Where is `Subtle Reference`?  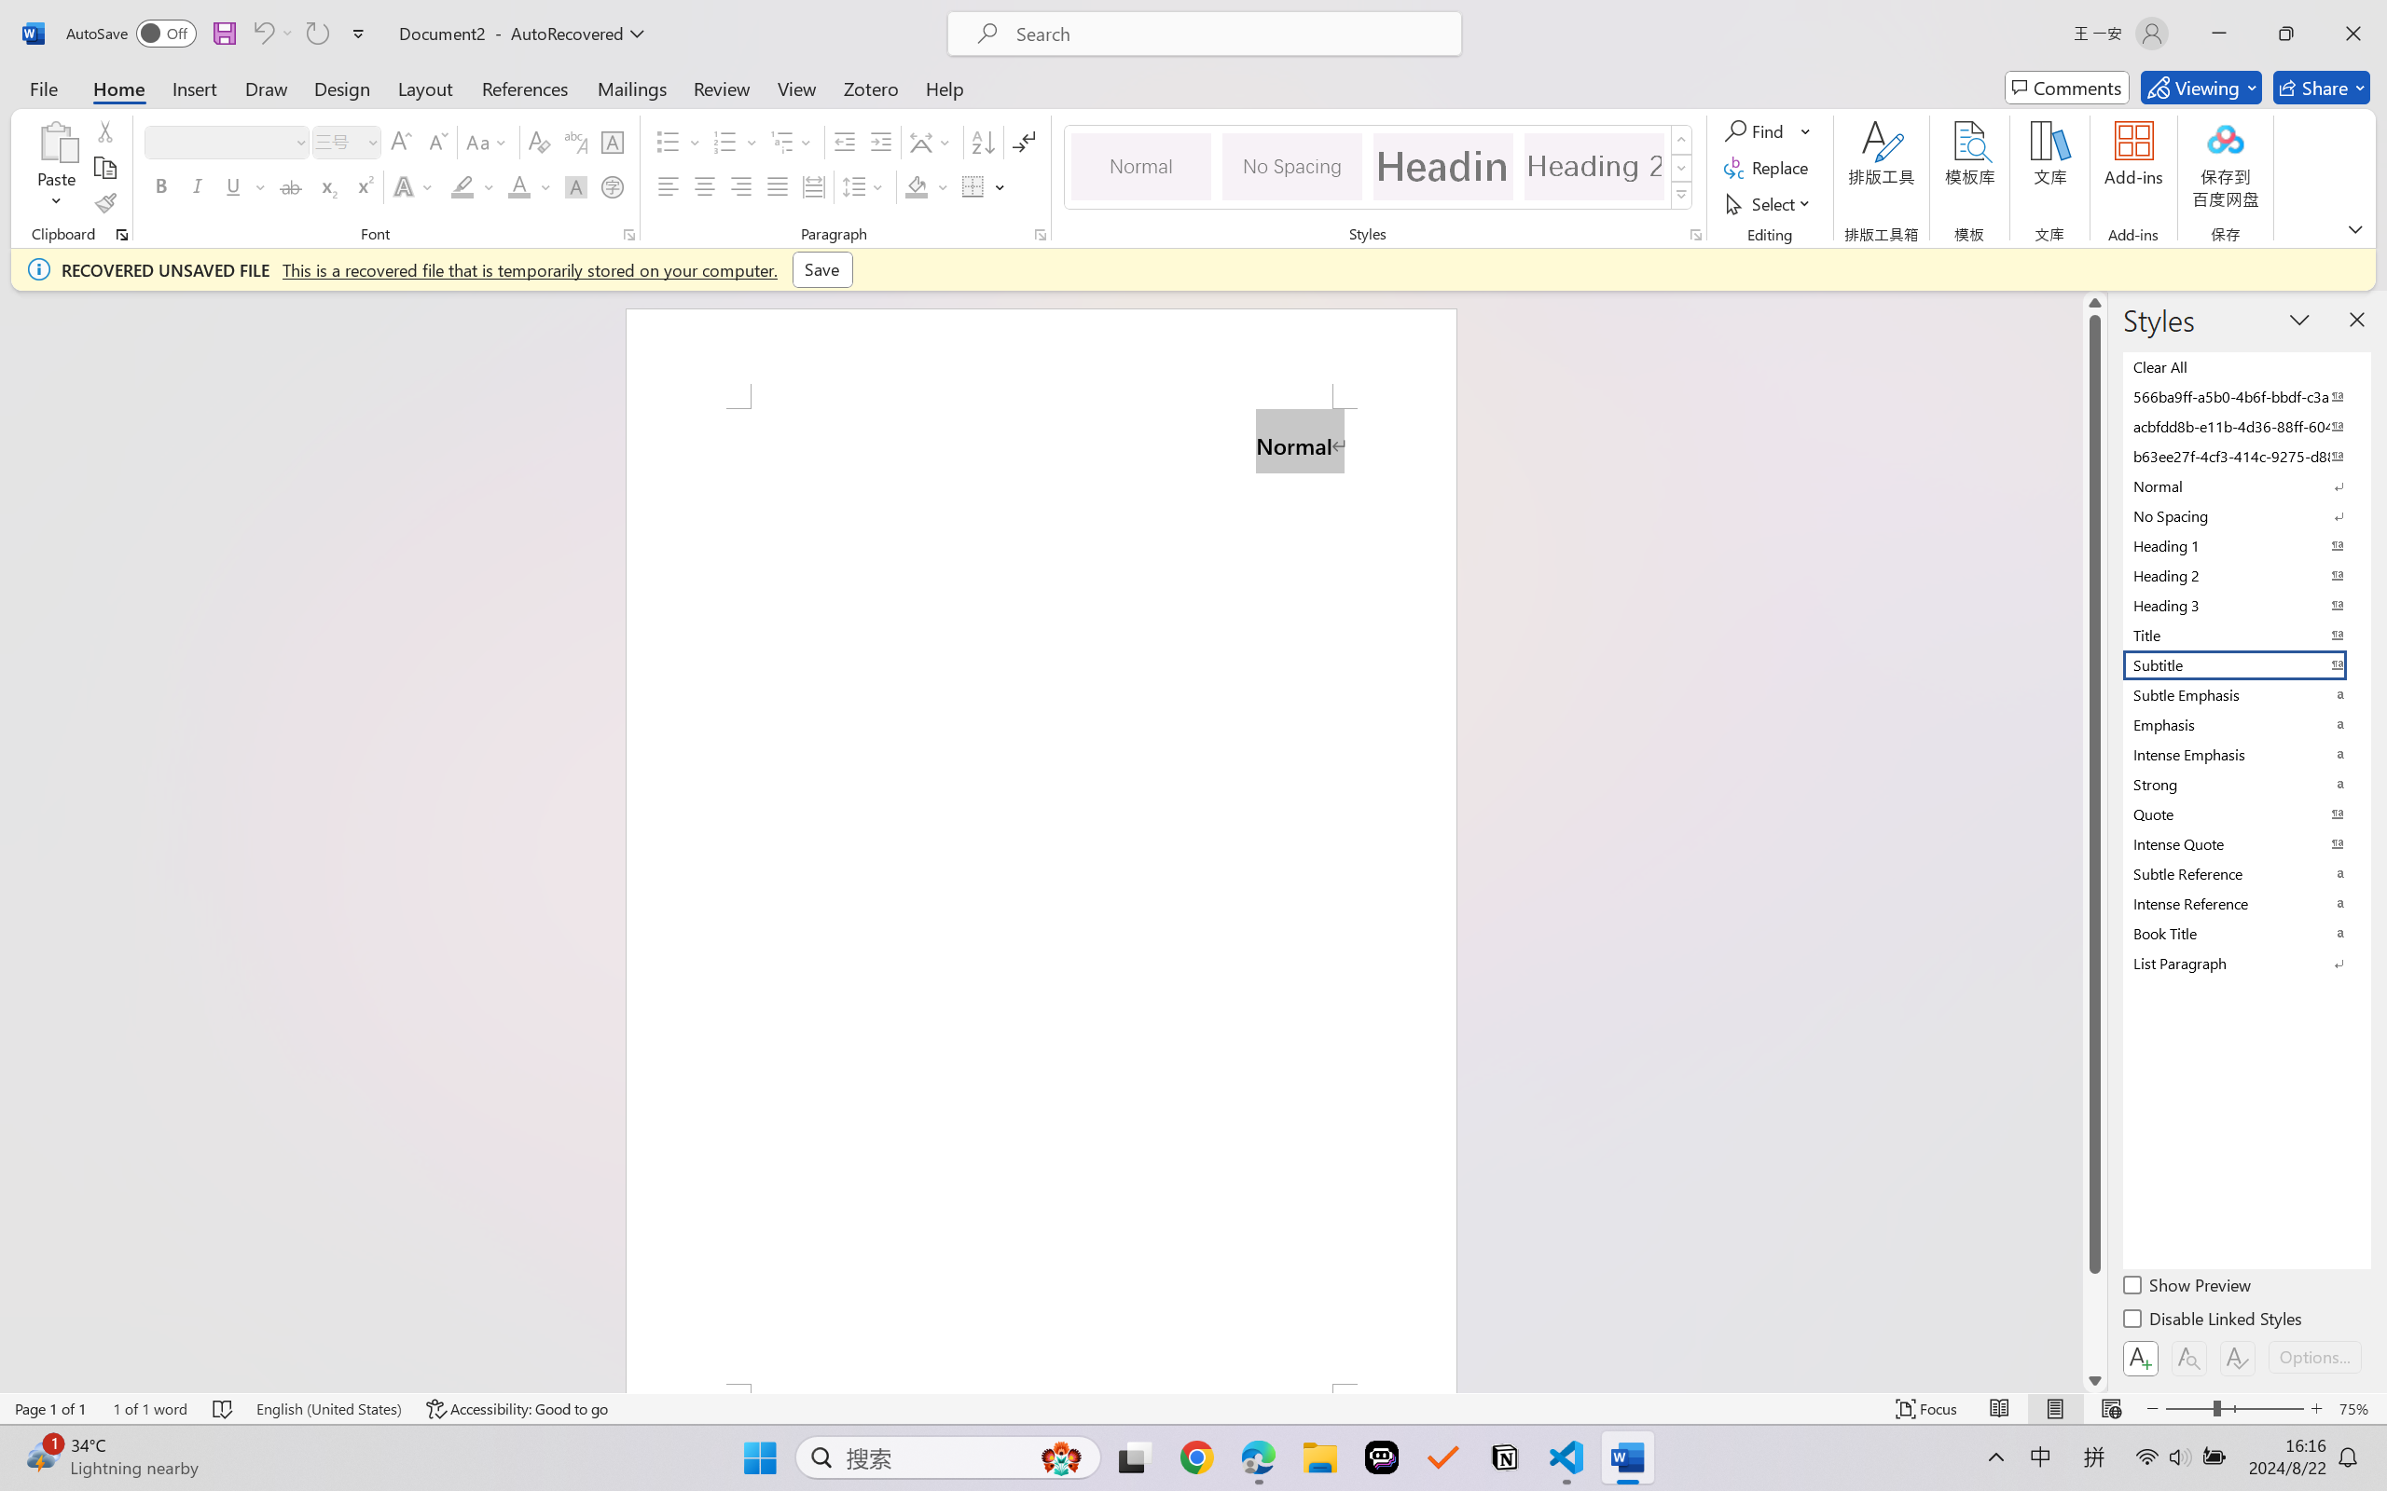
Subtle Reference is located at coordinates (2245, 873).